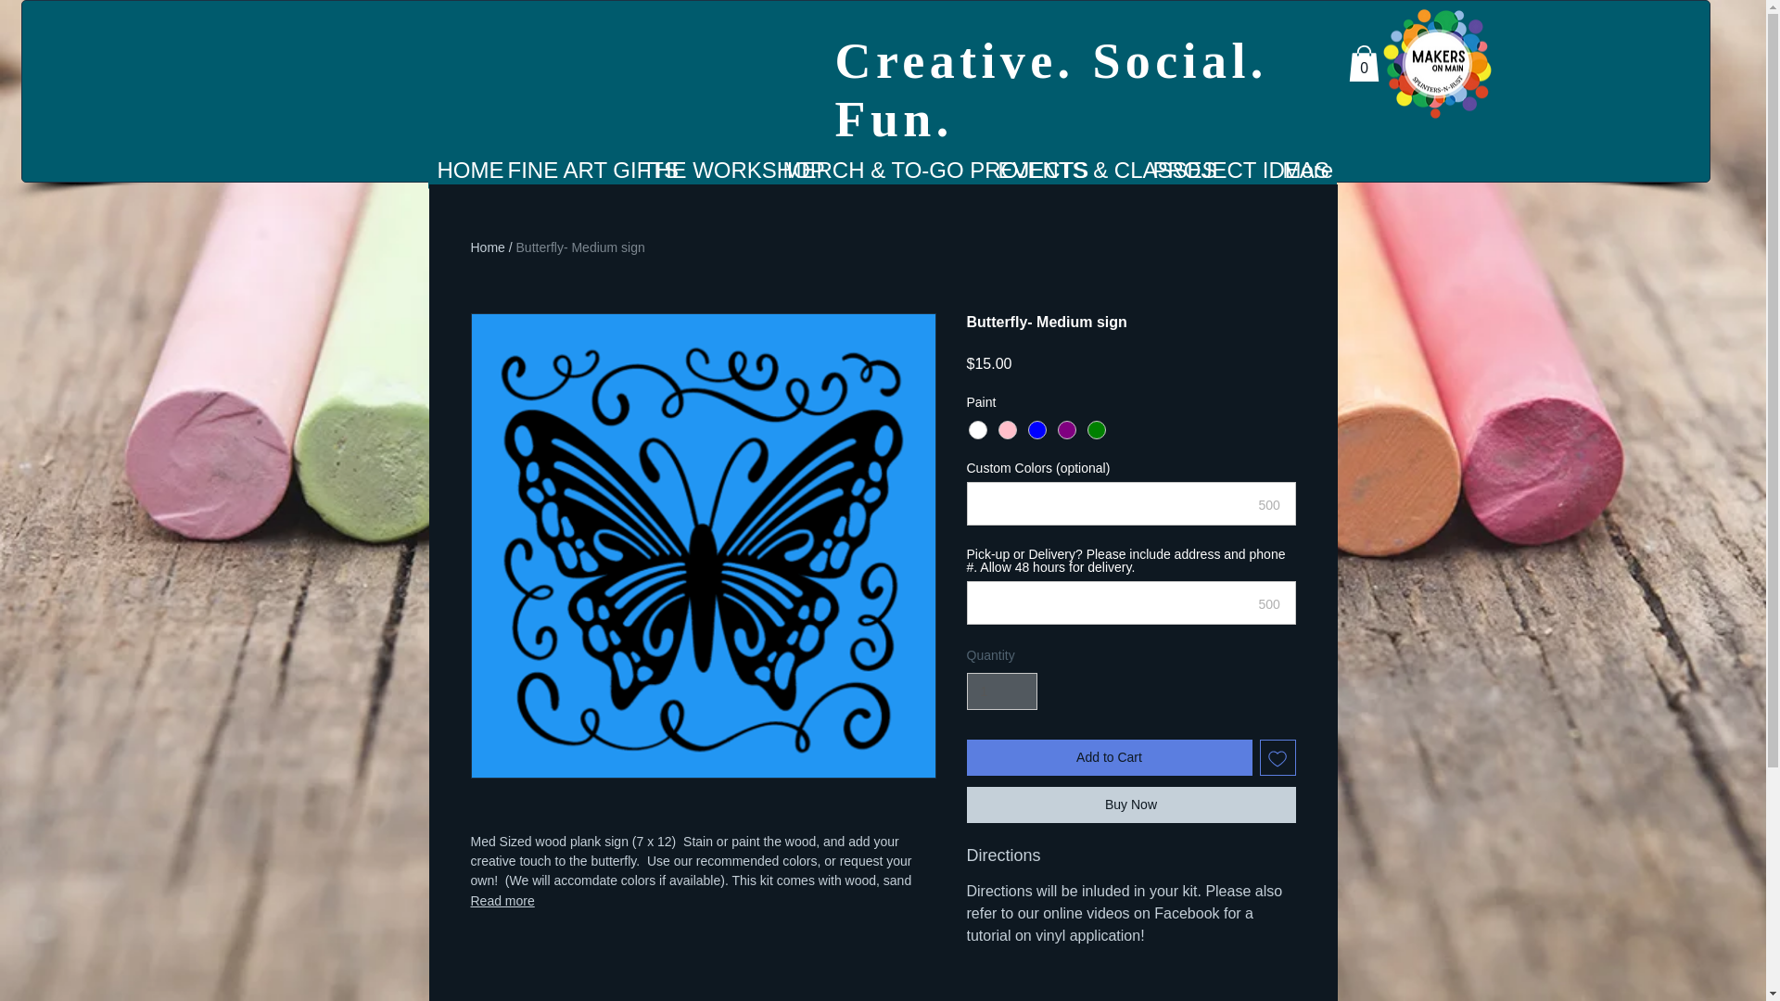  I want to click on Read more, so click(703, 901).